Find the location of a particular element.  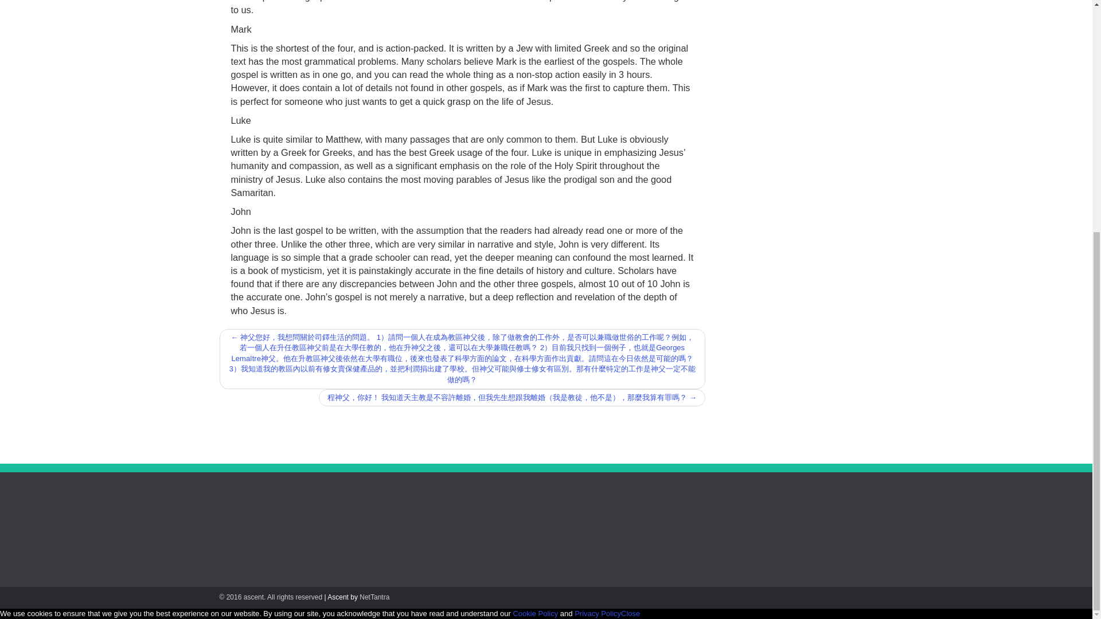

Cookie Policy is located at coordinates (536, 613).